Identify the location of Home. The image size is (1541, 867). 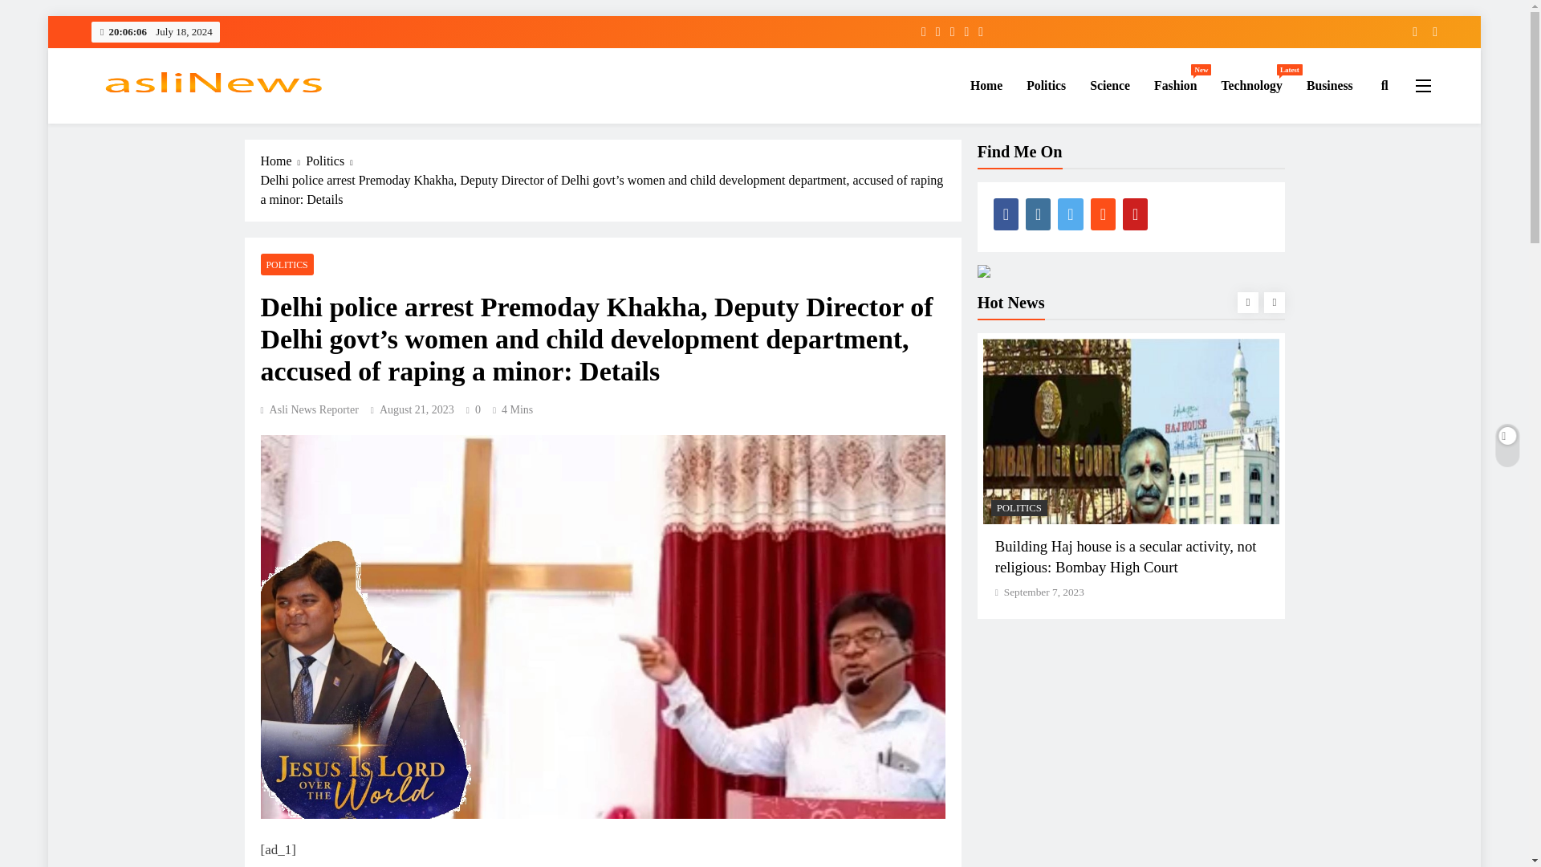
(1429, 32).